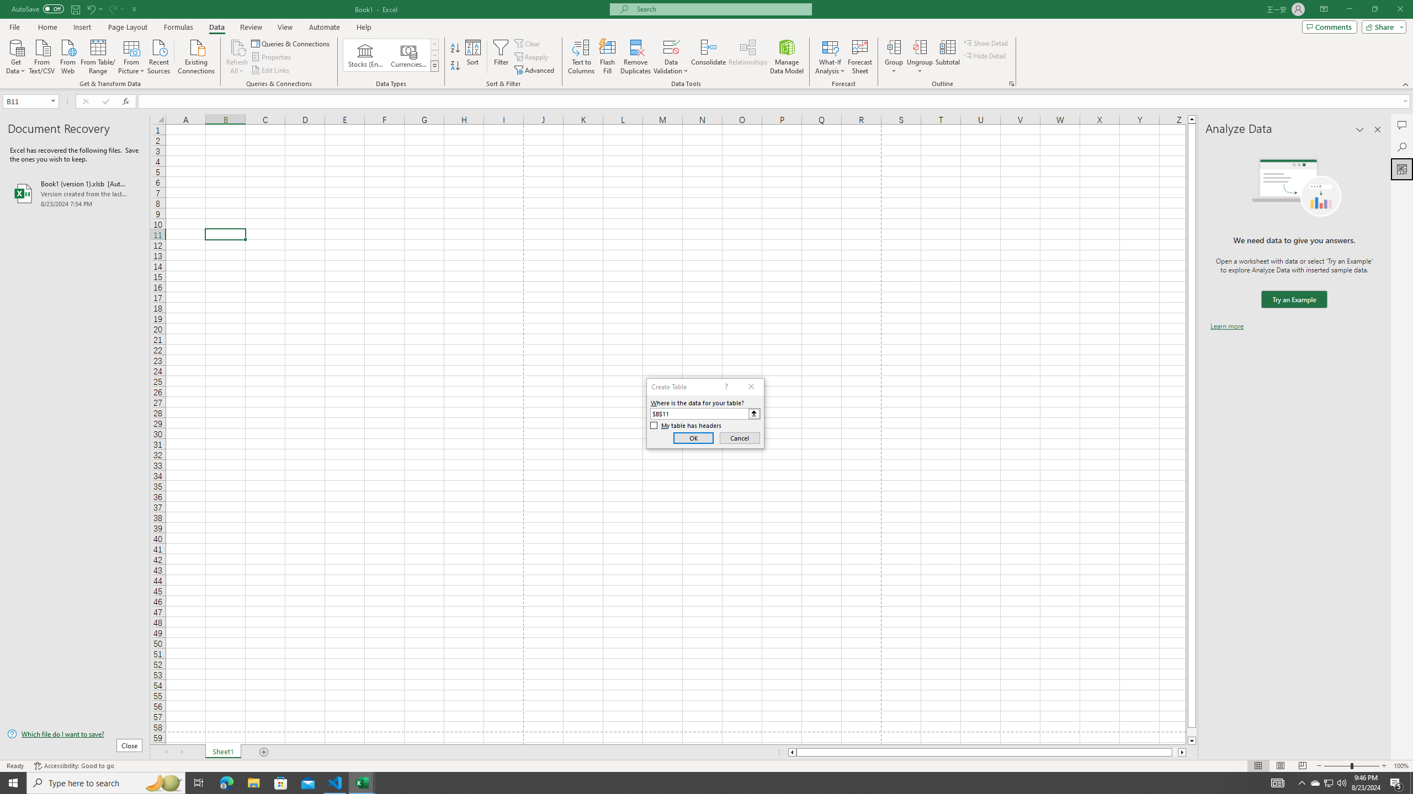 The width and height of the screenshot is (1413, 794). Describe the element at coordinates (775, 101) in the screenshot. I see `Formula Bar` at that location.